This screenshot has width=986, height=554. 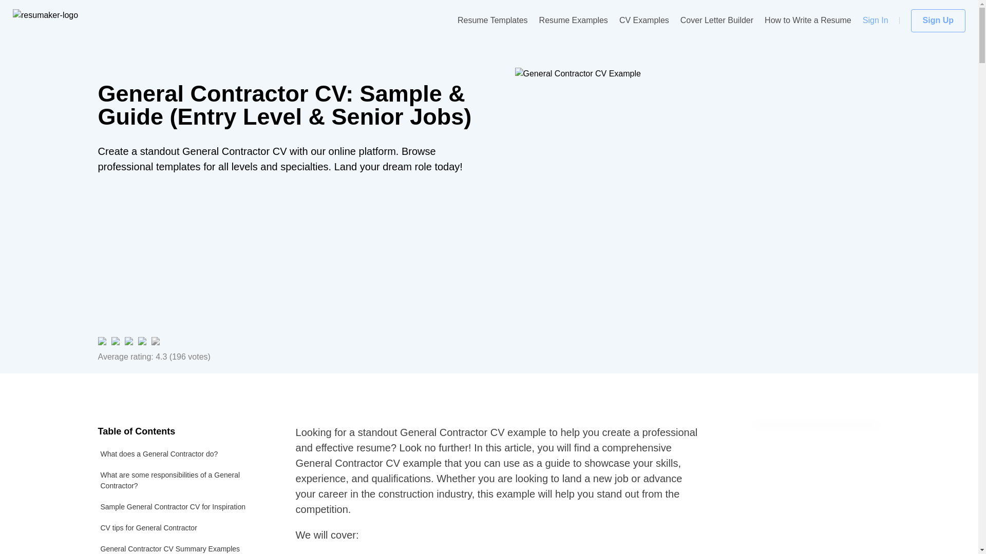 I want to click on Resume Examples, so click(x=574, y=21).